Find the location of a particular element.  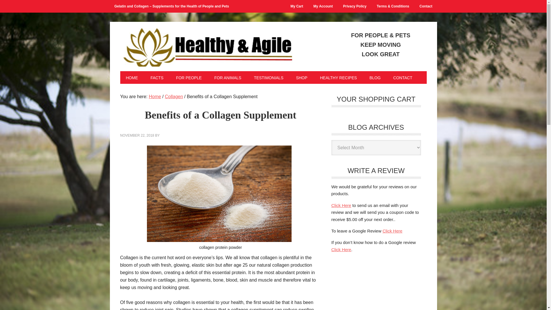

My Cart is located at coordinates (297, 6).